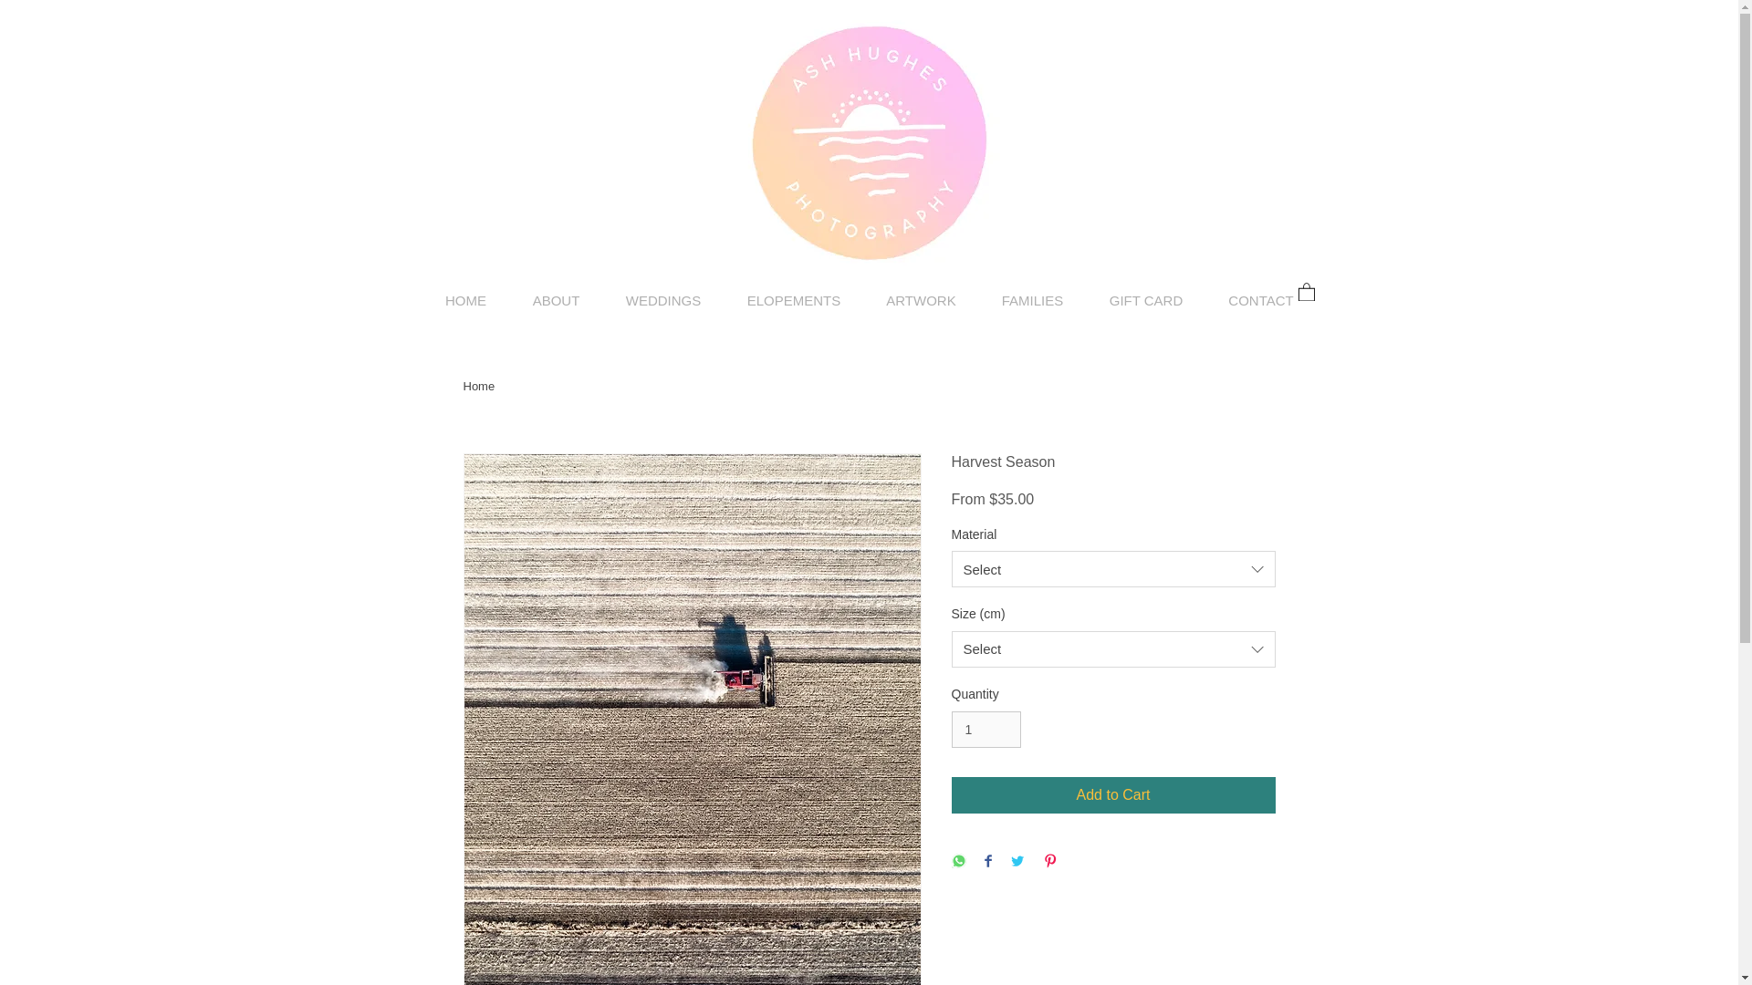 Image resolution: width=1752 pixels, height=985 pixels. I want to click on ABOUT, so click(556, 301).